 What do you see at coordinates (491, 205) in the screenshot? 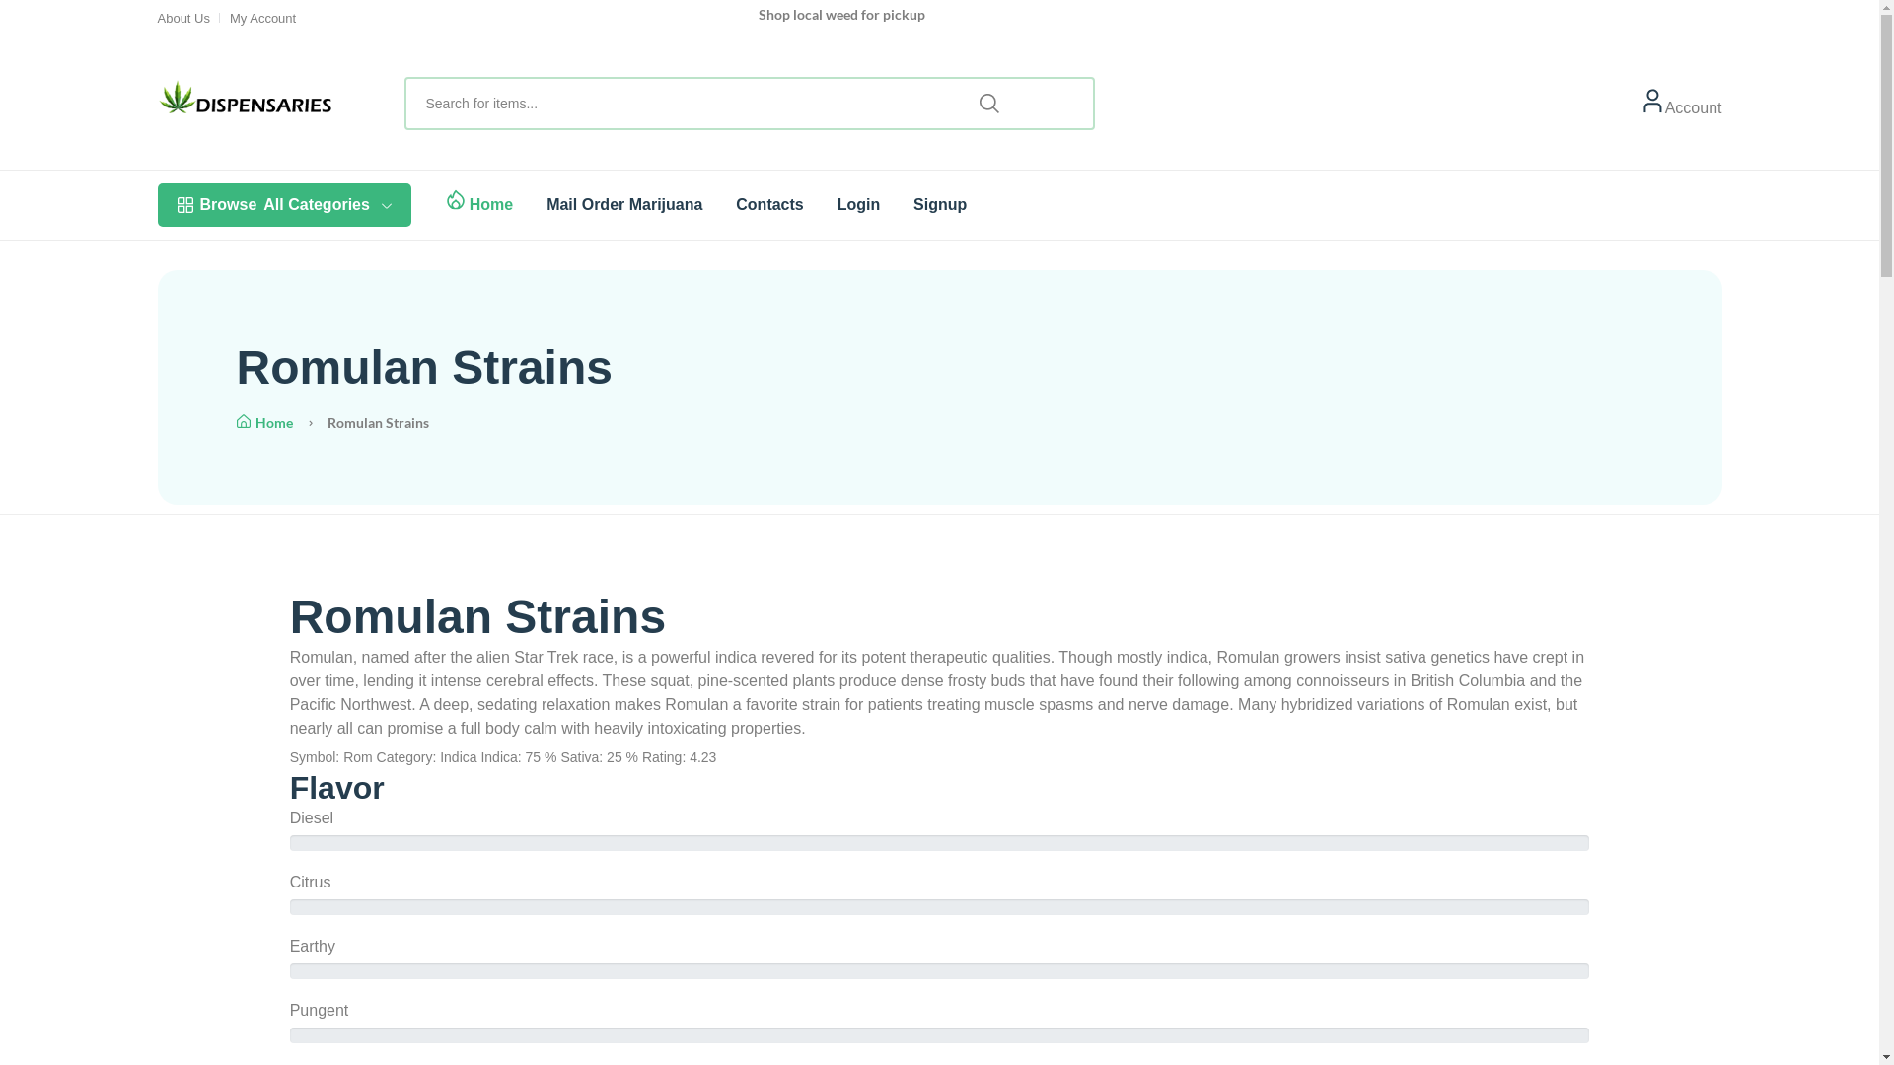
I see `Home` at bounding box center [491, 205].